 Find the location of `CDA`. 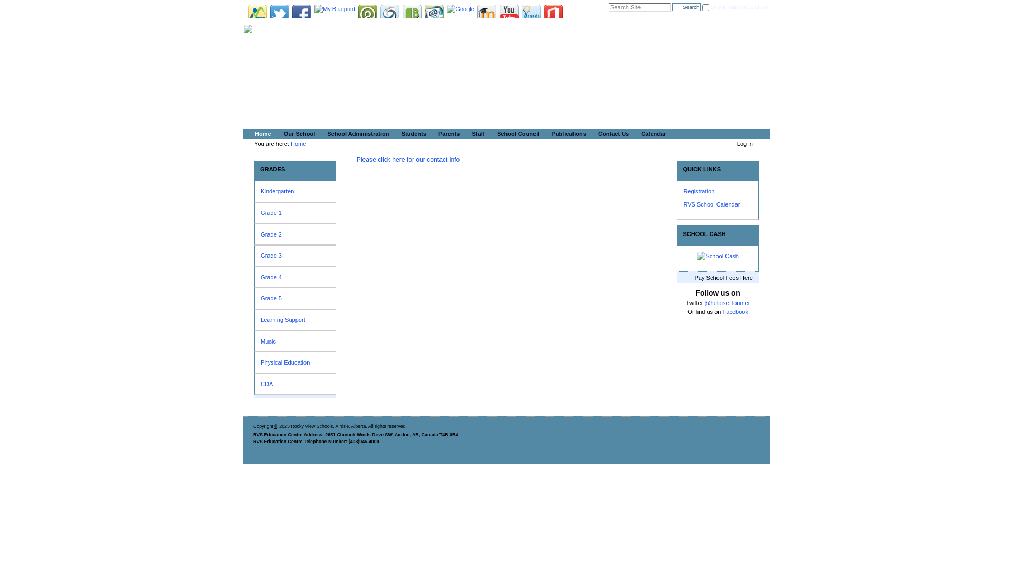

CDA is located at coordinates (294, 385).